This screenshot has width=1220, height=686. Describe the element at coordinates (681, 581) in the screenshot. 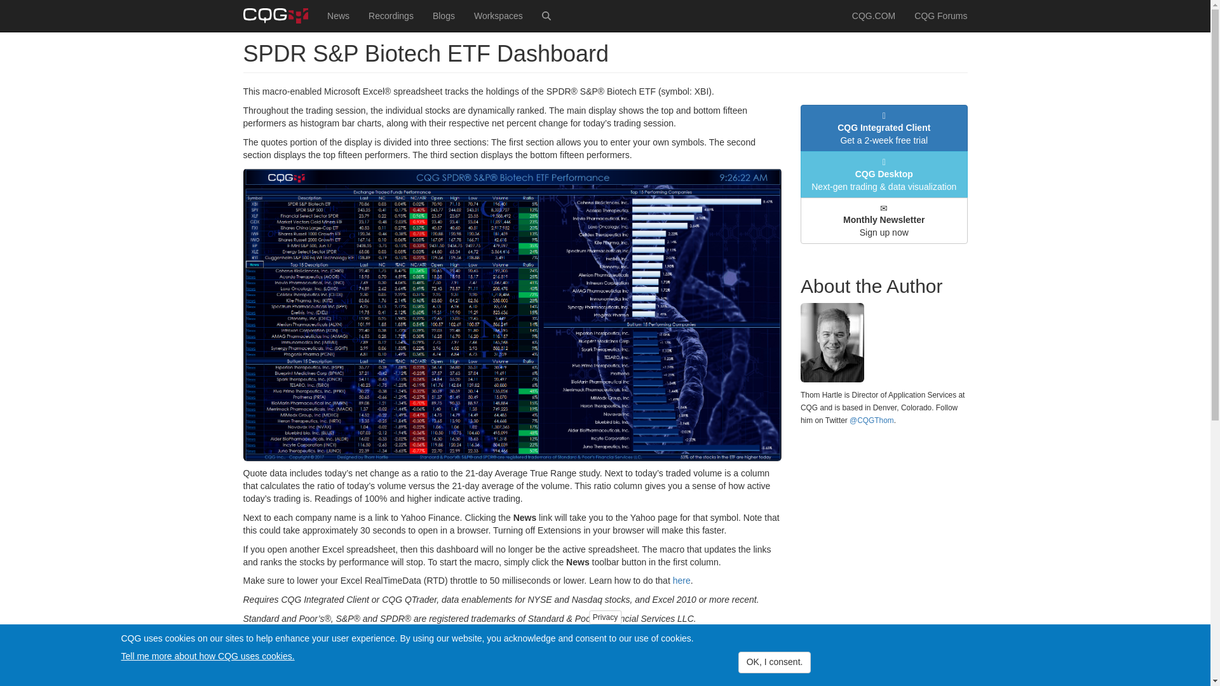

I see `here` at that location.